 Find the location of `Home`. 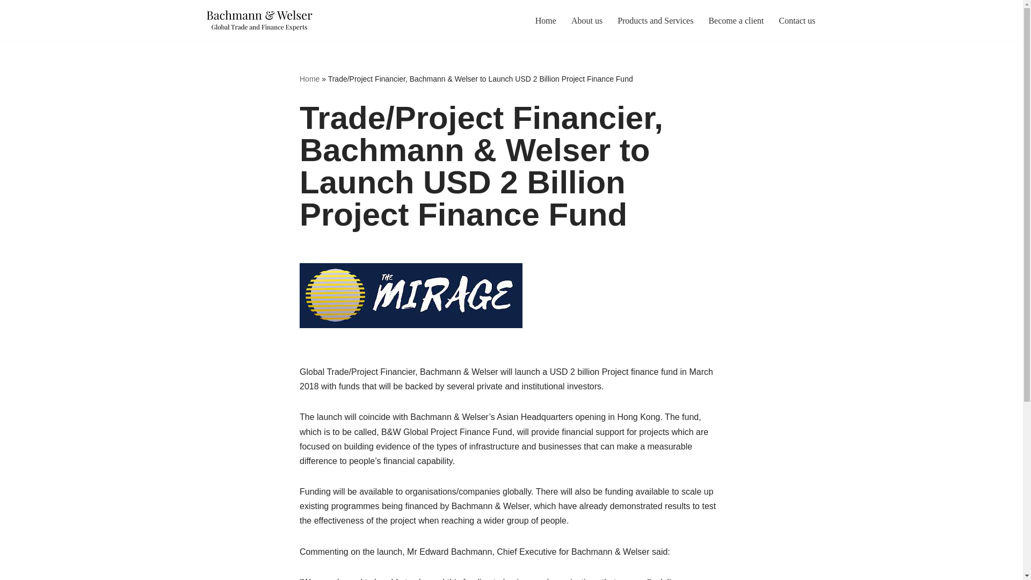

Home is located at coordinates (309, 79).